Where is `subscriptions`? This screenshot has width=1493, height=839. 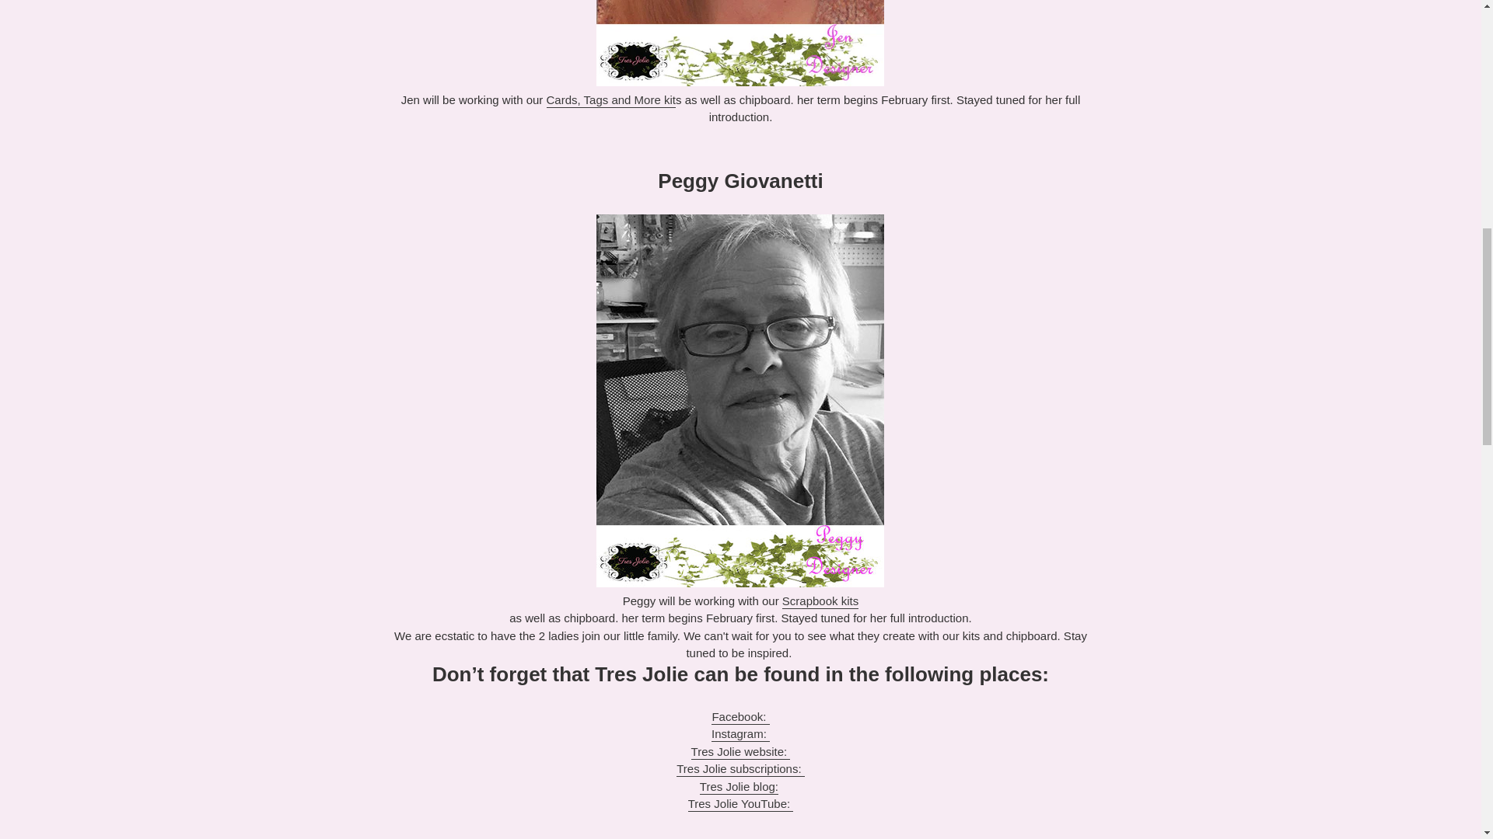 subscriptions is located at coordinates (740, 769).